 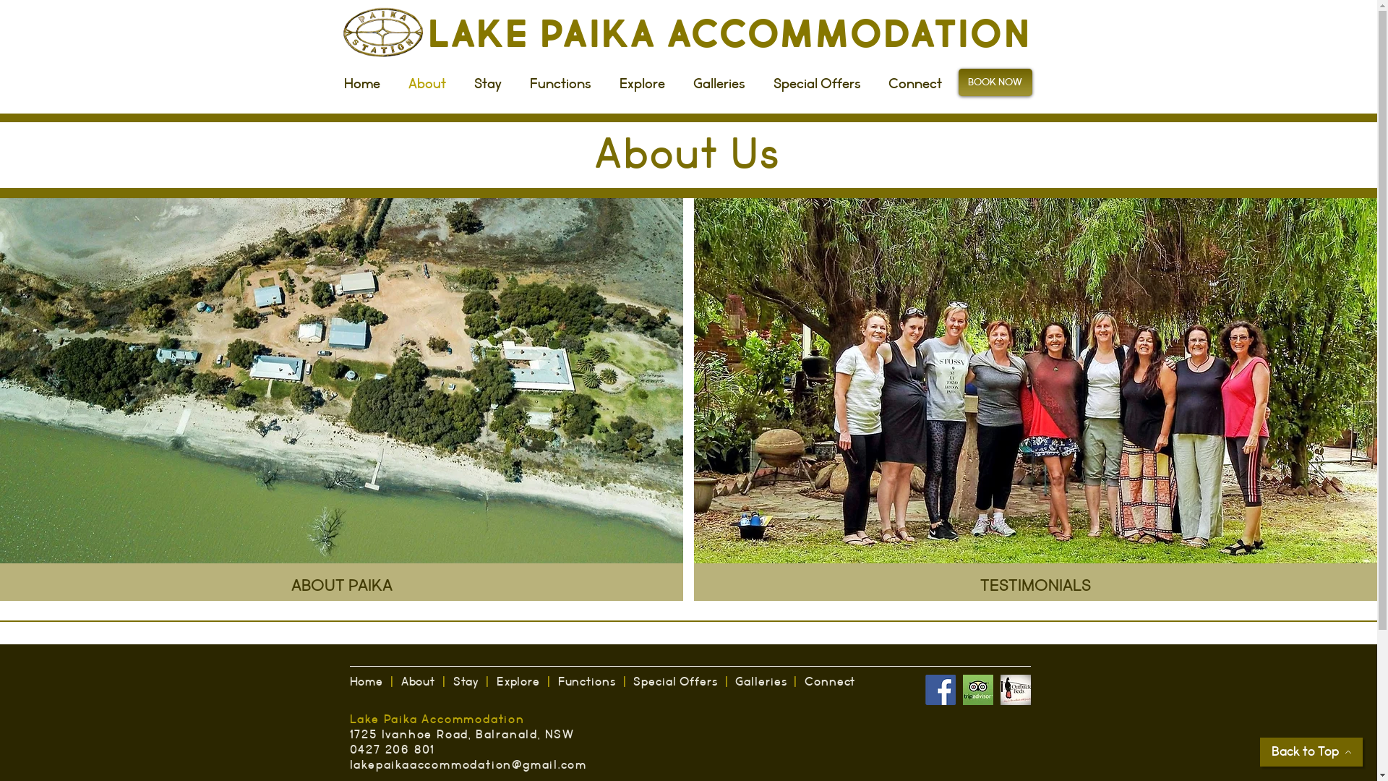 What do you see at coordinates (1311, 752) in the screenshot?
I see `Back to Top` at bounding box center [1311, 752].